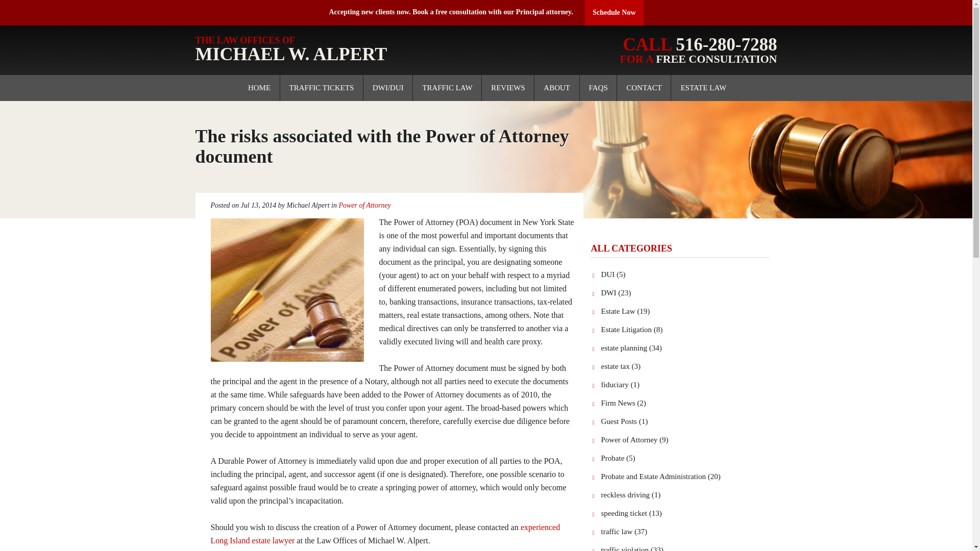 The height and width of the screenshot is (551, 980). Describe the element at coordinates (703, 88) in the screenshot. I see `TRAFFIC LAW` at that location.